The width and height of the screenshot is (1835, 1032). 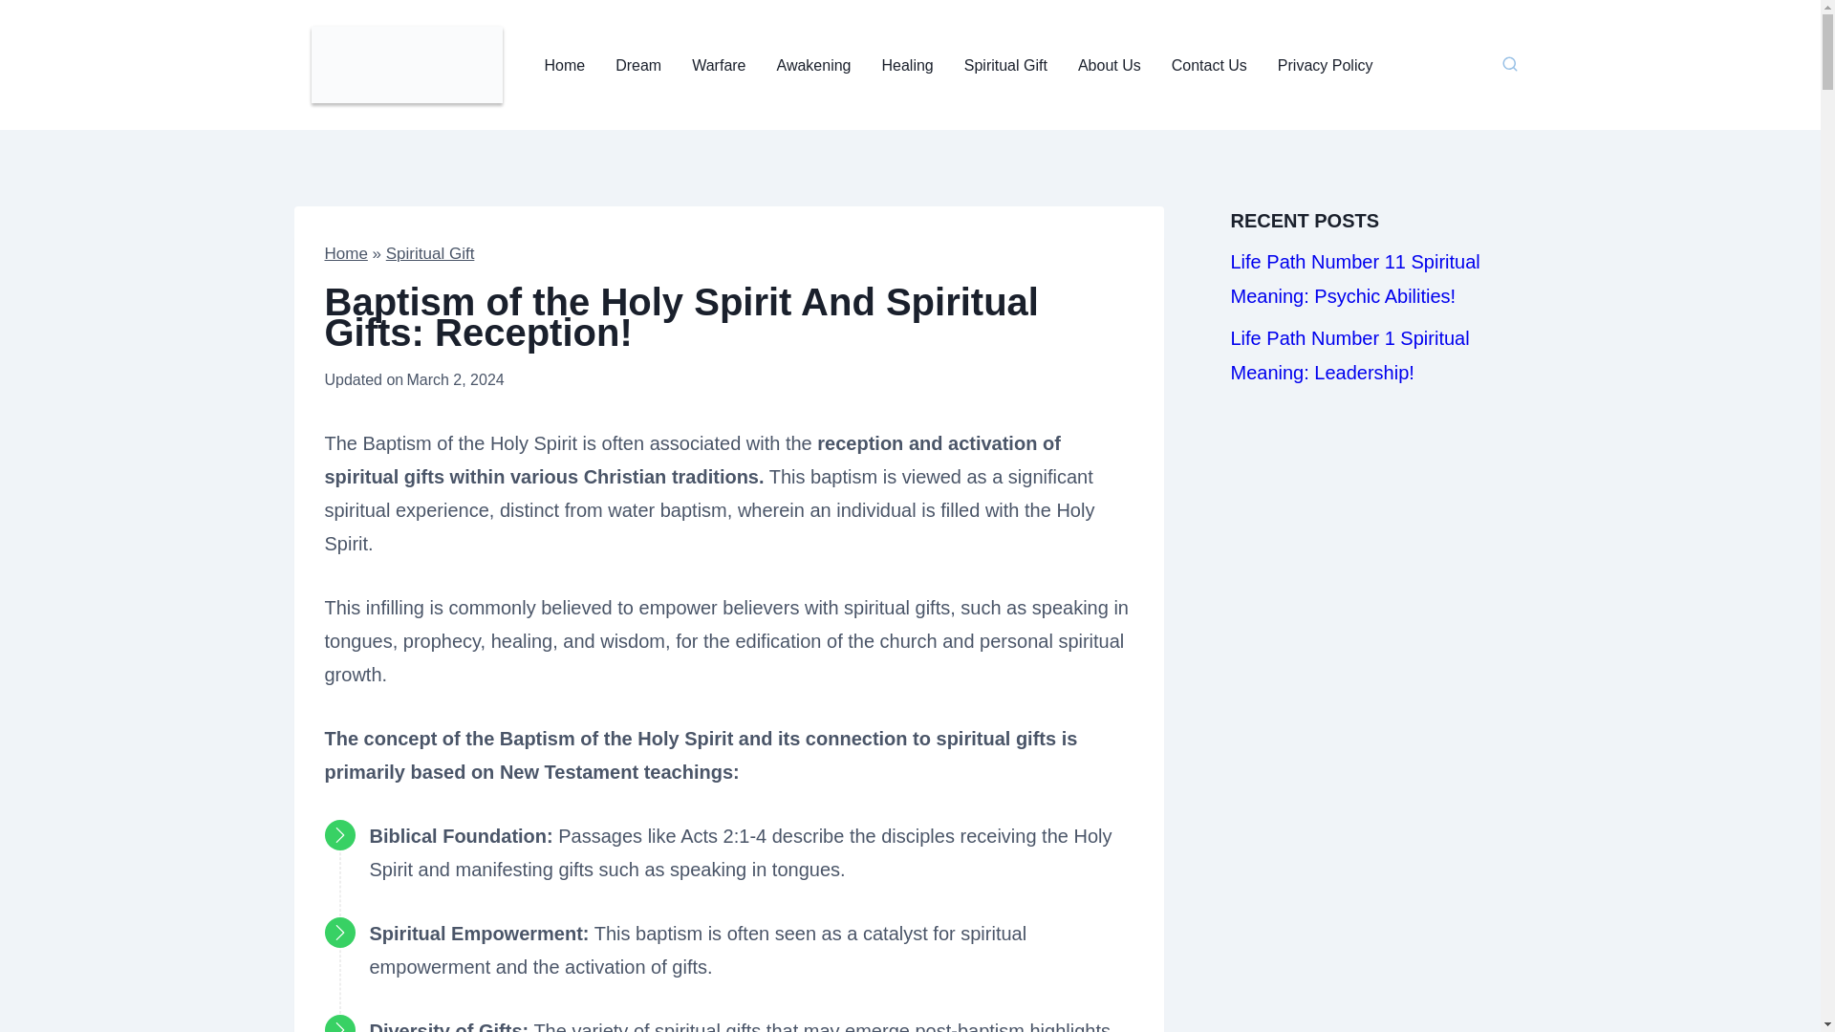 What do you see at coordinates (1005, 65) in the screenshot?
I see `Spiritual Gift` at bounding box center [1005, 65].